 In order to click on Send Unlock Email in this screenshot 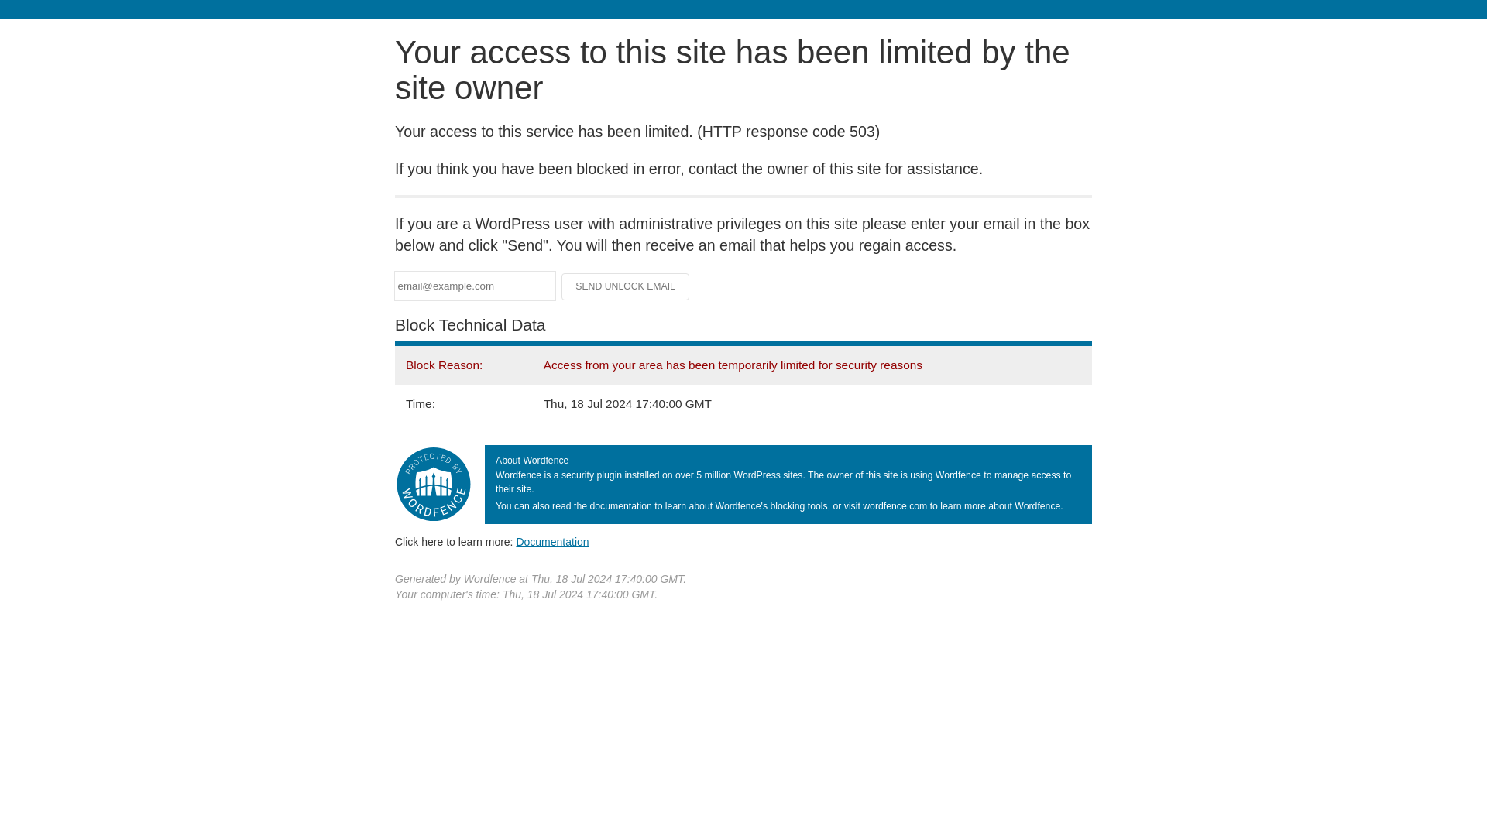, I will do `click(626, 286)`.